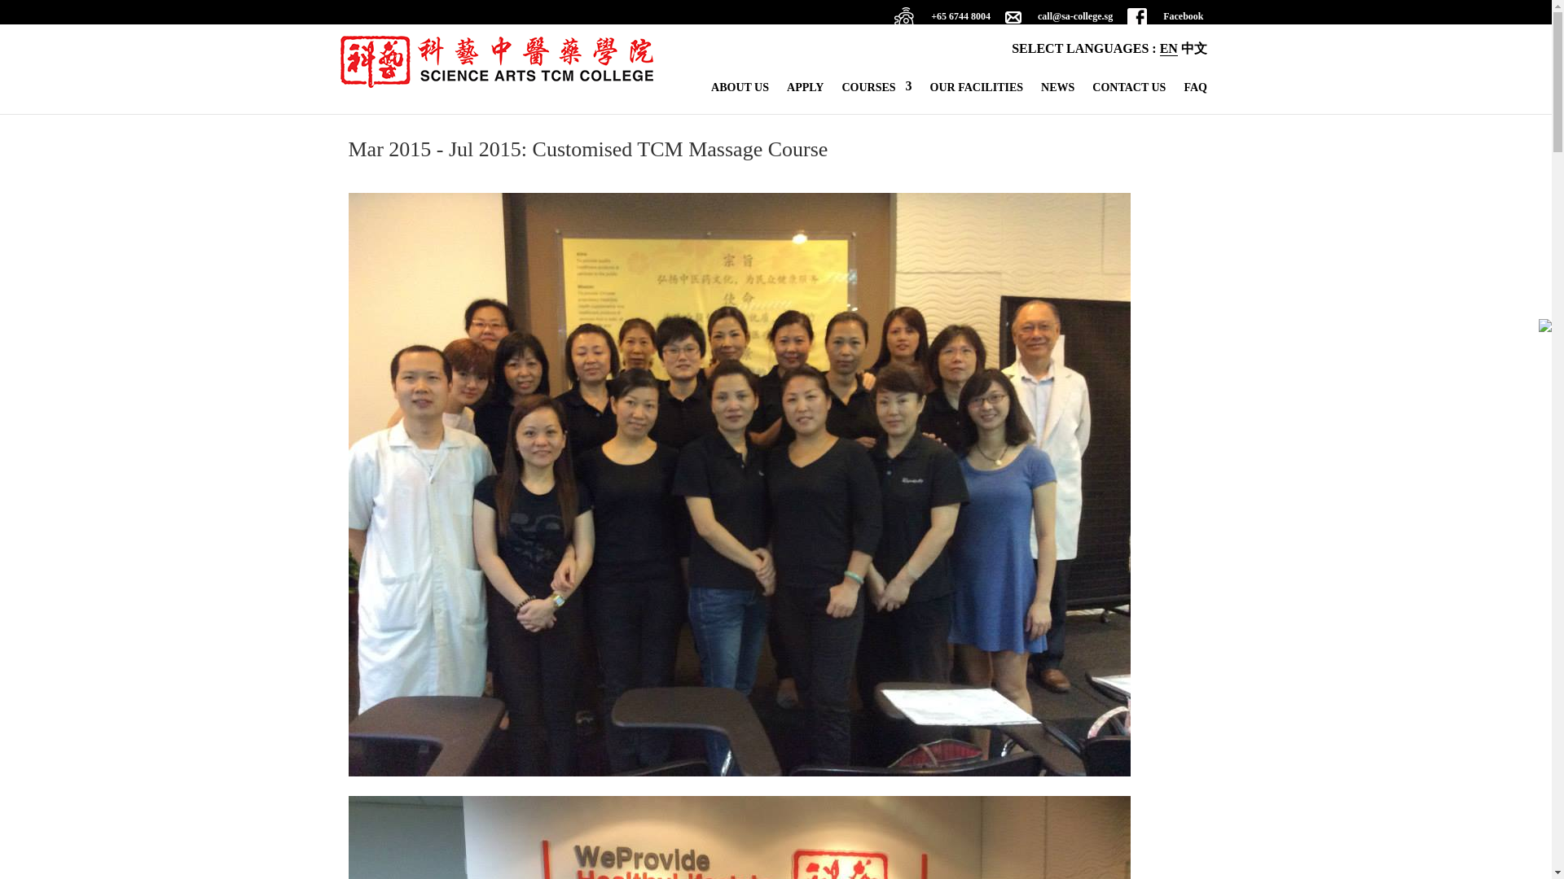 The image size is (1564, 879). What do you see at coordinates (1128, 93) in the screenshot?
I see `CONTACT US` at bounding box center [1128, 93].